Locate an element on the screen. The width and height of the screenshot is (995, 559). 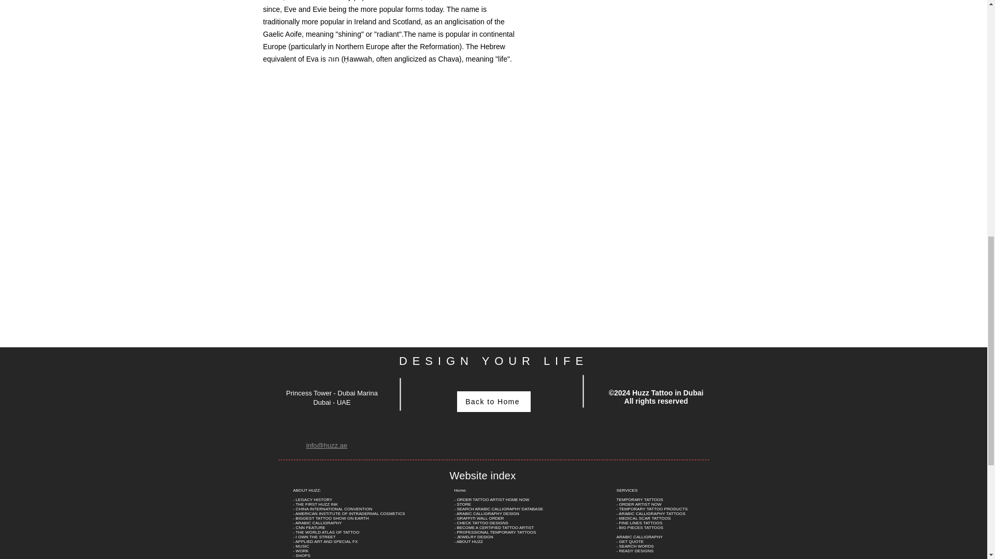
- CHINA INTERNATIONAL CONVENTION is located at coordinates (333, 509).